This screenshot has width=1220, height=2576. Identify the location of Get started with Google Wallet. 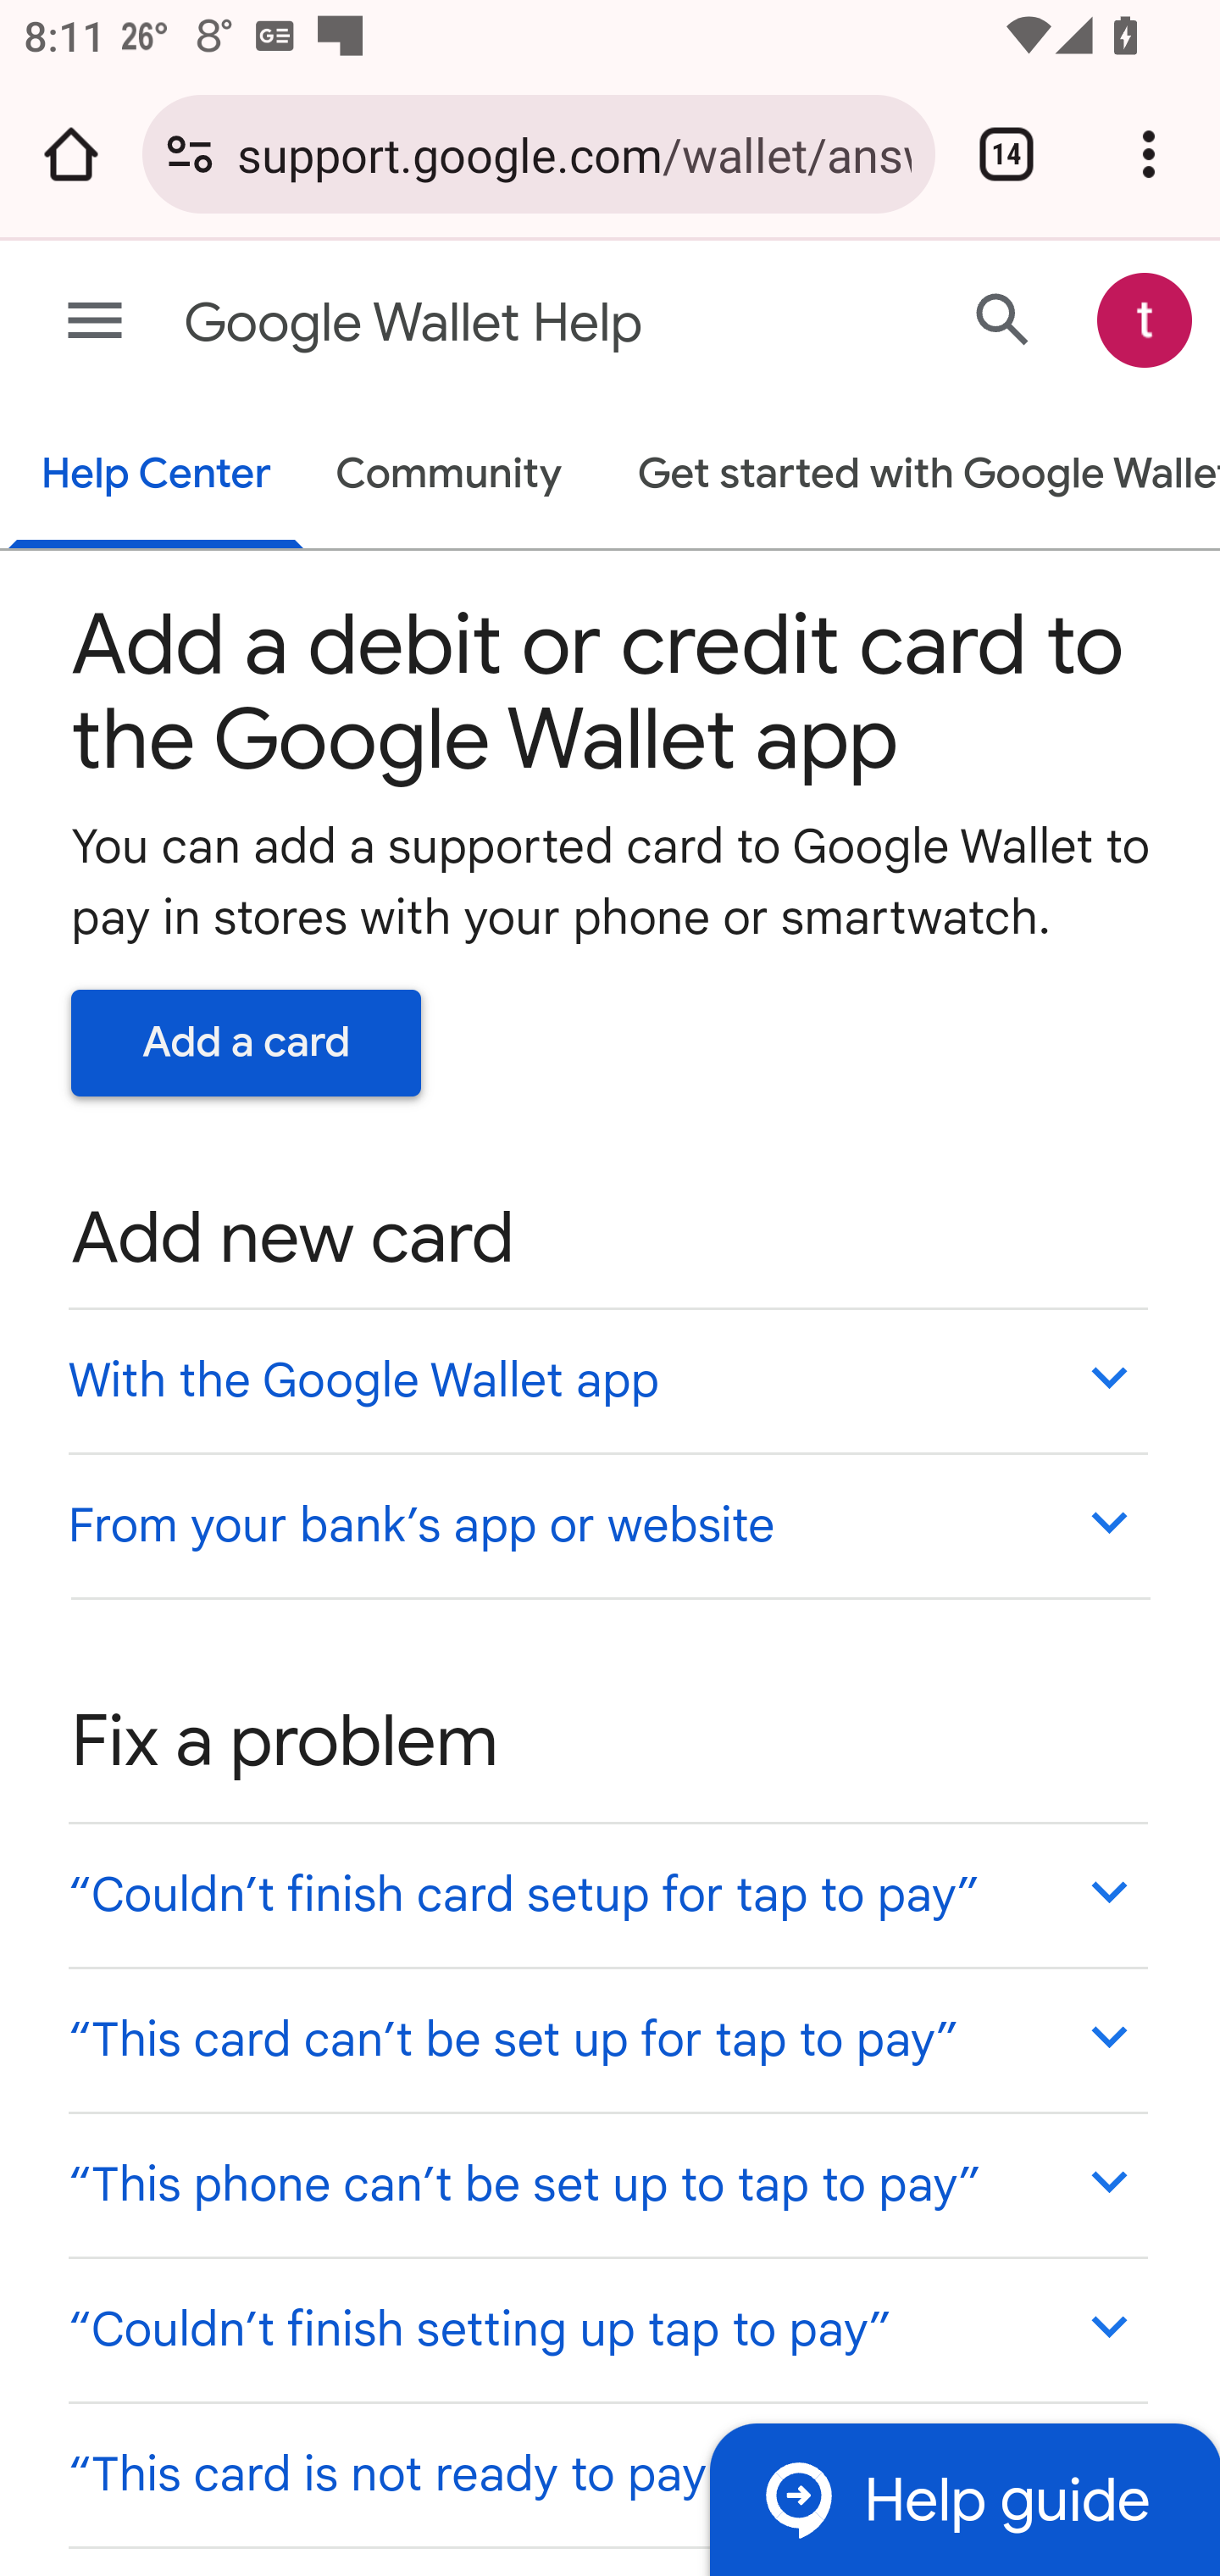
(912, 476).